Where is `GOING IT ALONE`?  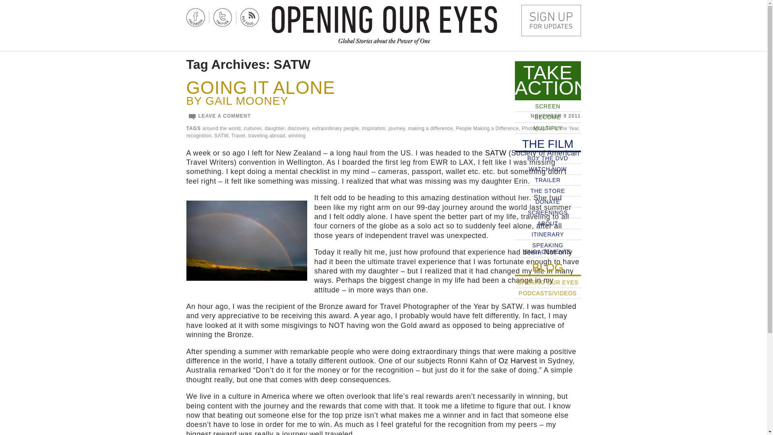 GOING IT ALONE is located at coordinates (260, 87).